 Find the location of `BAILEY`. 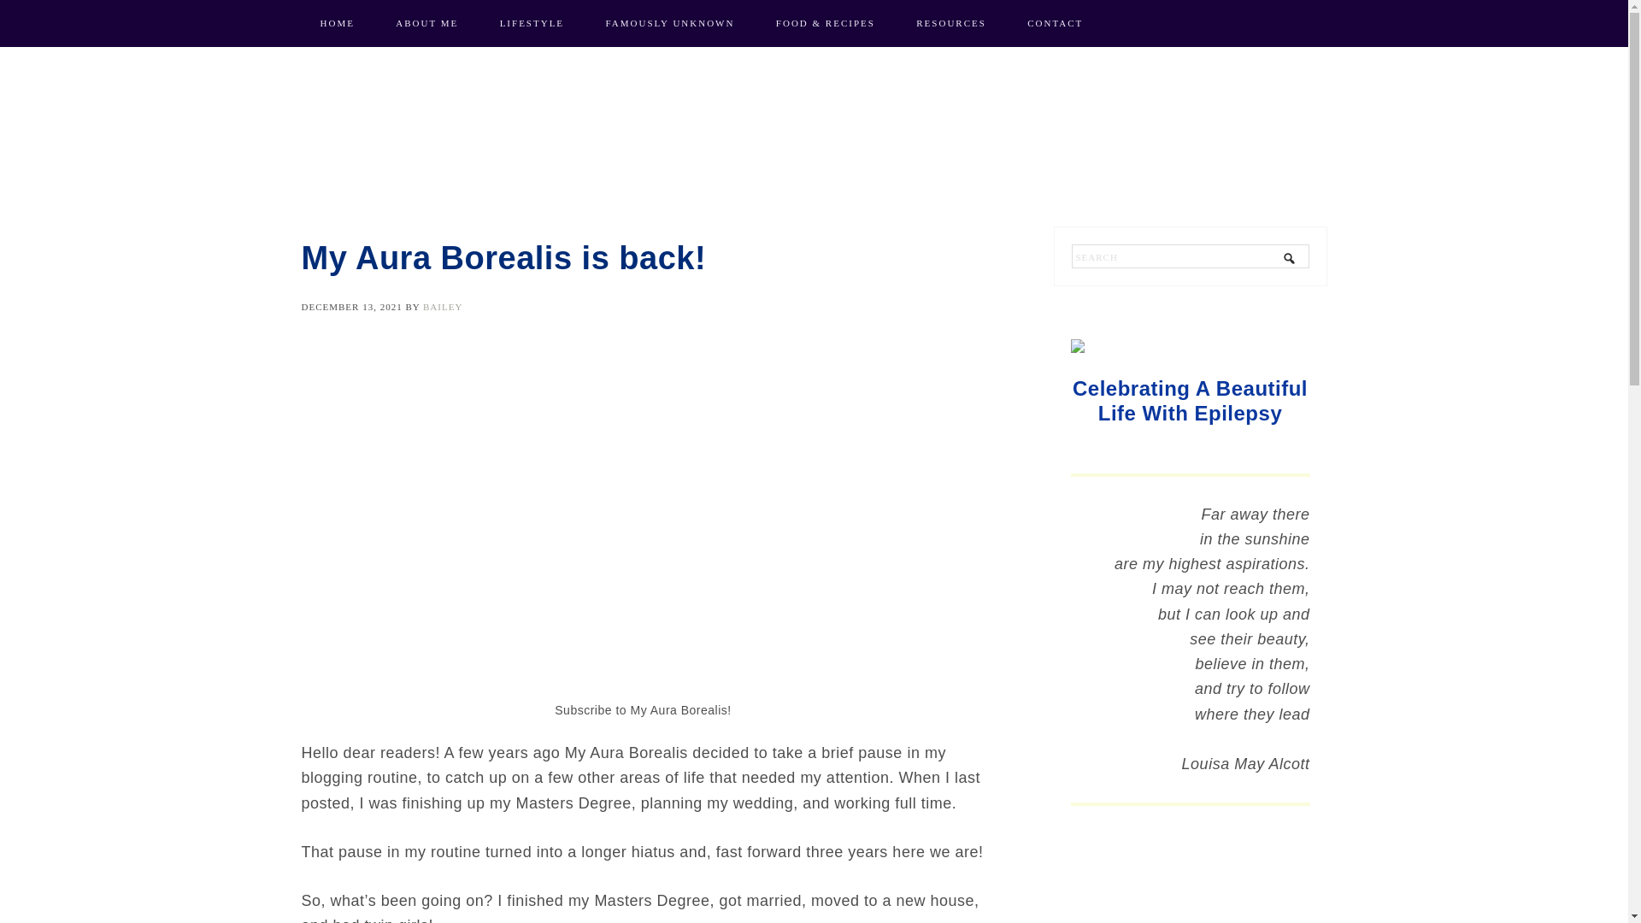

BAILEY is located at coordinates (443, 307).